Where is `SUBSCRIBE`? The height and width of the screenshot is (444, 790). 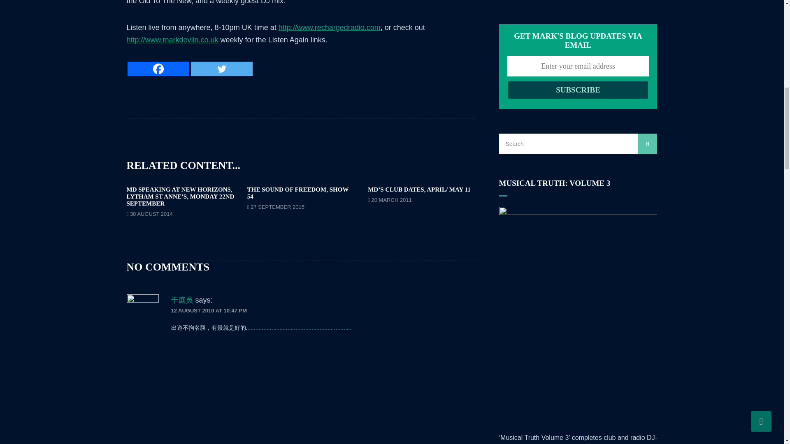 SUBSCRIBE is located at coordinates (578, 90).